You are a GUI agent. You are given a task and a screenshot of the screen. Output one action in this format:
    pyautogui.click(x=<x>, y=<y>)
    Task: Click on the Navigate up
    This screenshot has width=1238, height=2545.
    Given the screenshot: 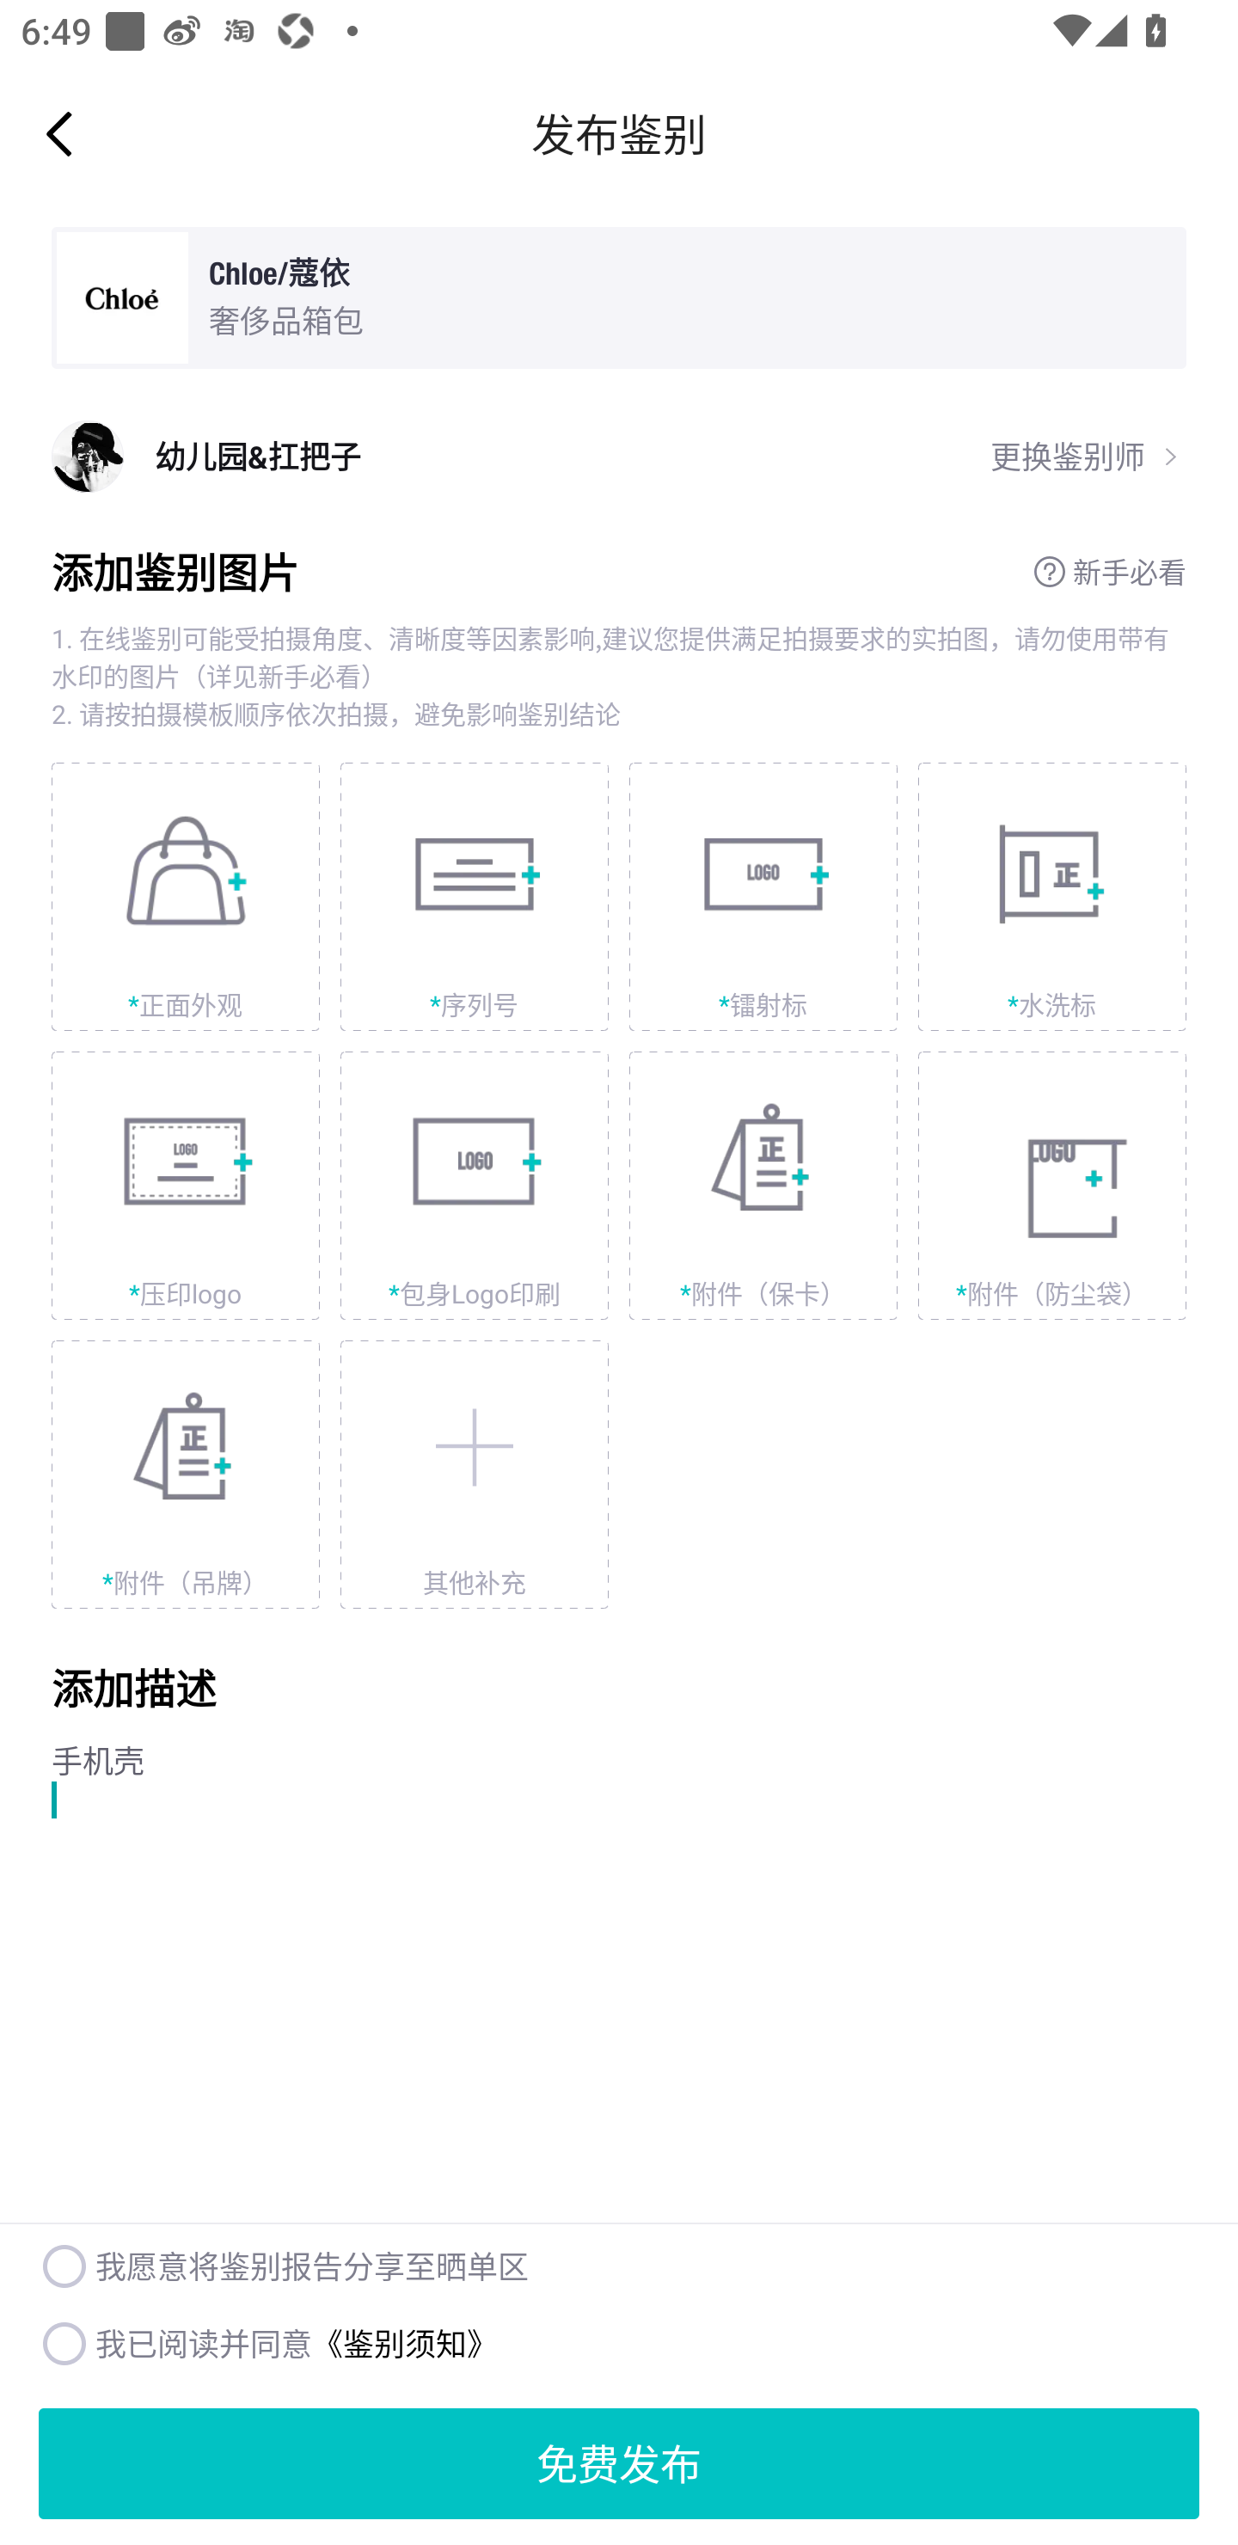 What is the action you would take?
    pyautogui.click(x=59, y=133)
    